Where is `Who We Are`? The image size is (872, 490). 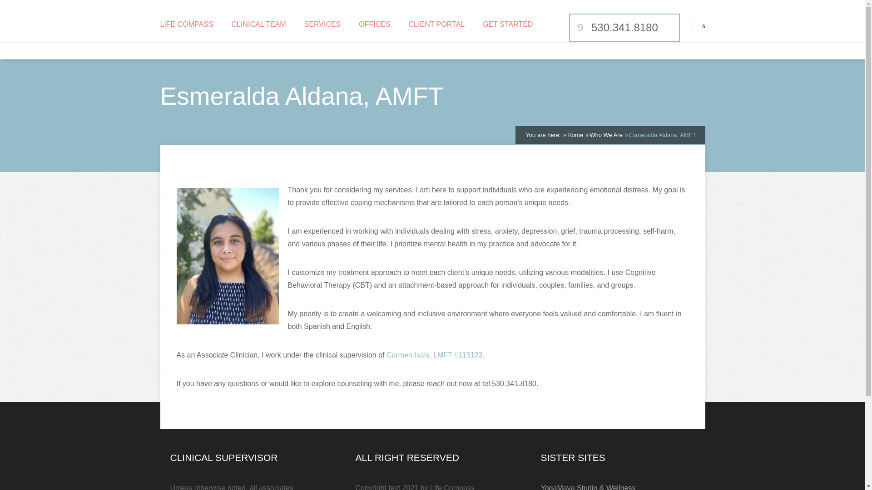 Who We Are is located at coordinates (606, 135).